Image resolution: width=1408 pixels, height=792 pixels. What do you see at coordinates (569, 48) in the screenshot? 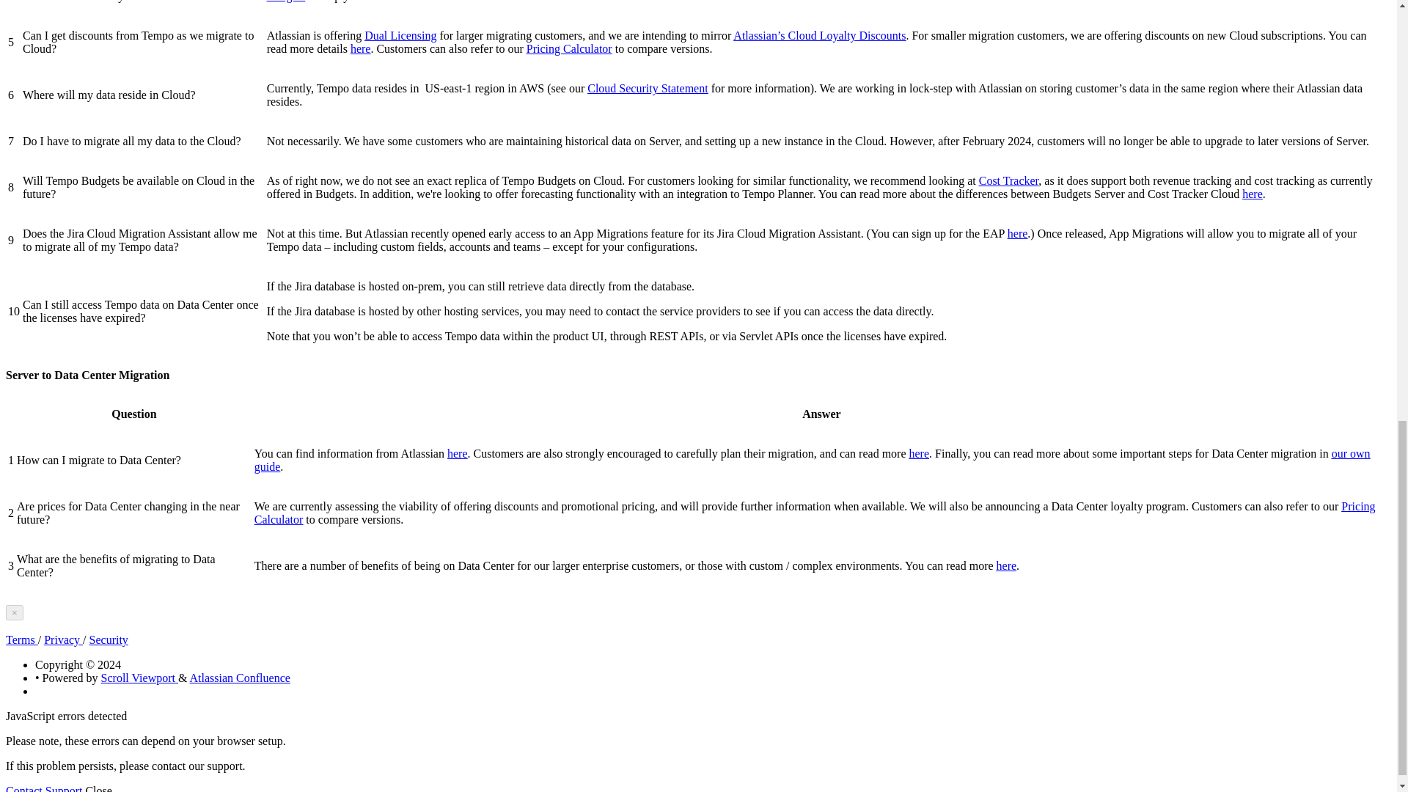
I see `Pricing Calculator` at bounding box center [569, 48].